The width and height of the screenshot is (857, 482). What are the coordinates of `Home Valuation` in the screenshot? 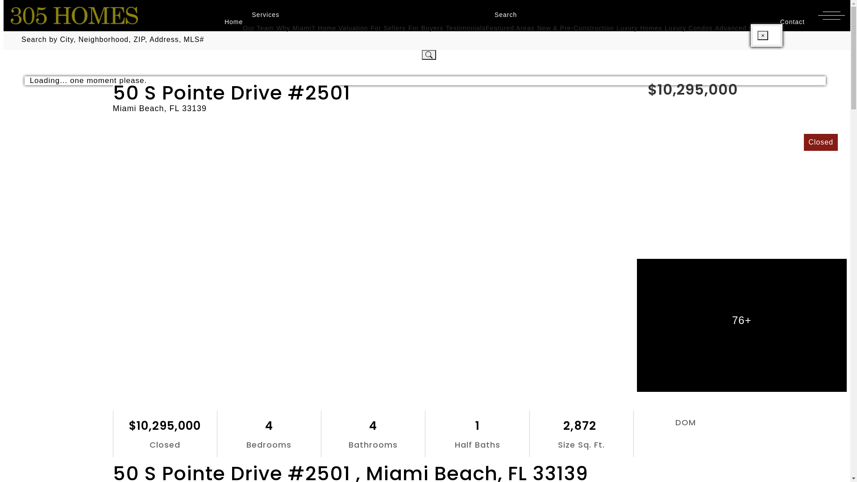 It's located at (343, 28).